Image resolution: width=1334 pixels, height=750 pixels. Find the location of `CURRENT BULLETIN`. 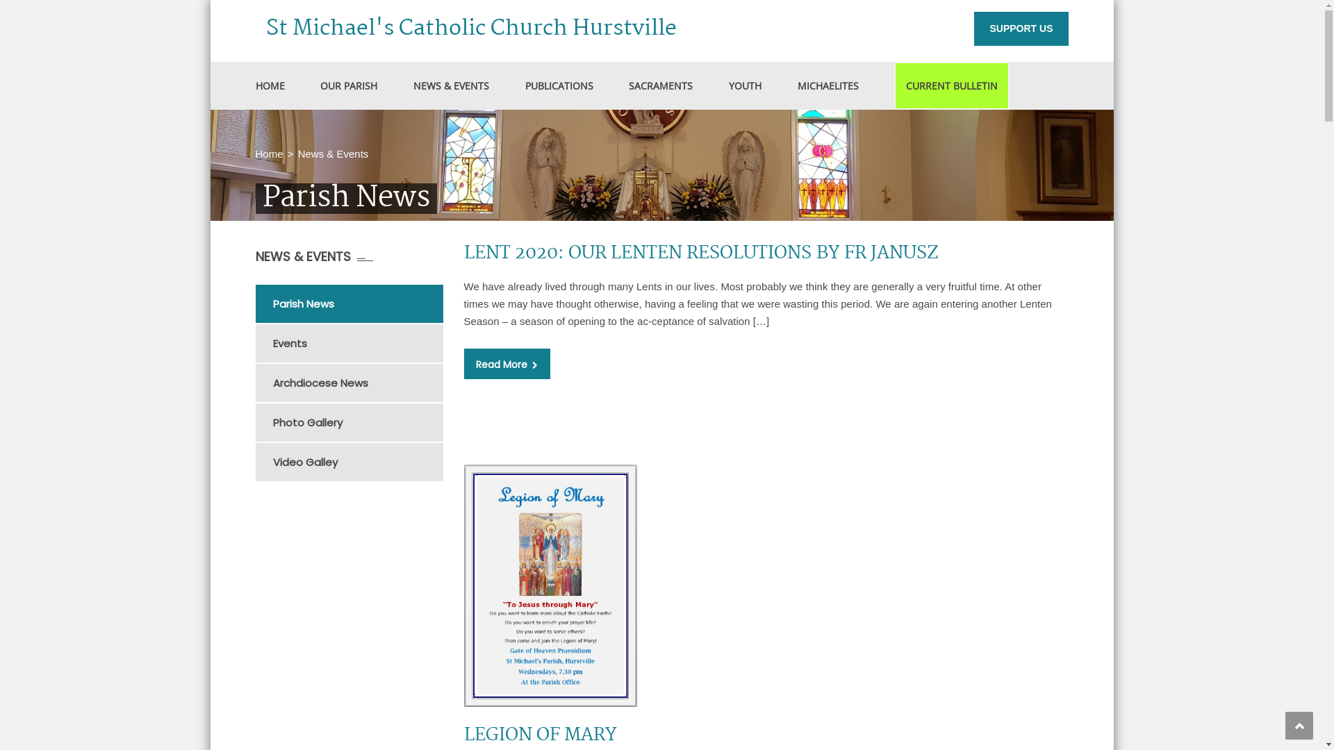

CURRENT BULLETIN is located at coordinates (952, 85).